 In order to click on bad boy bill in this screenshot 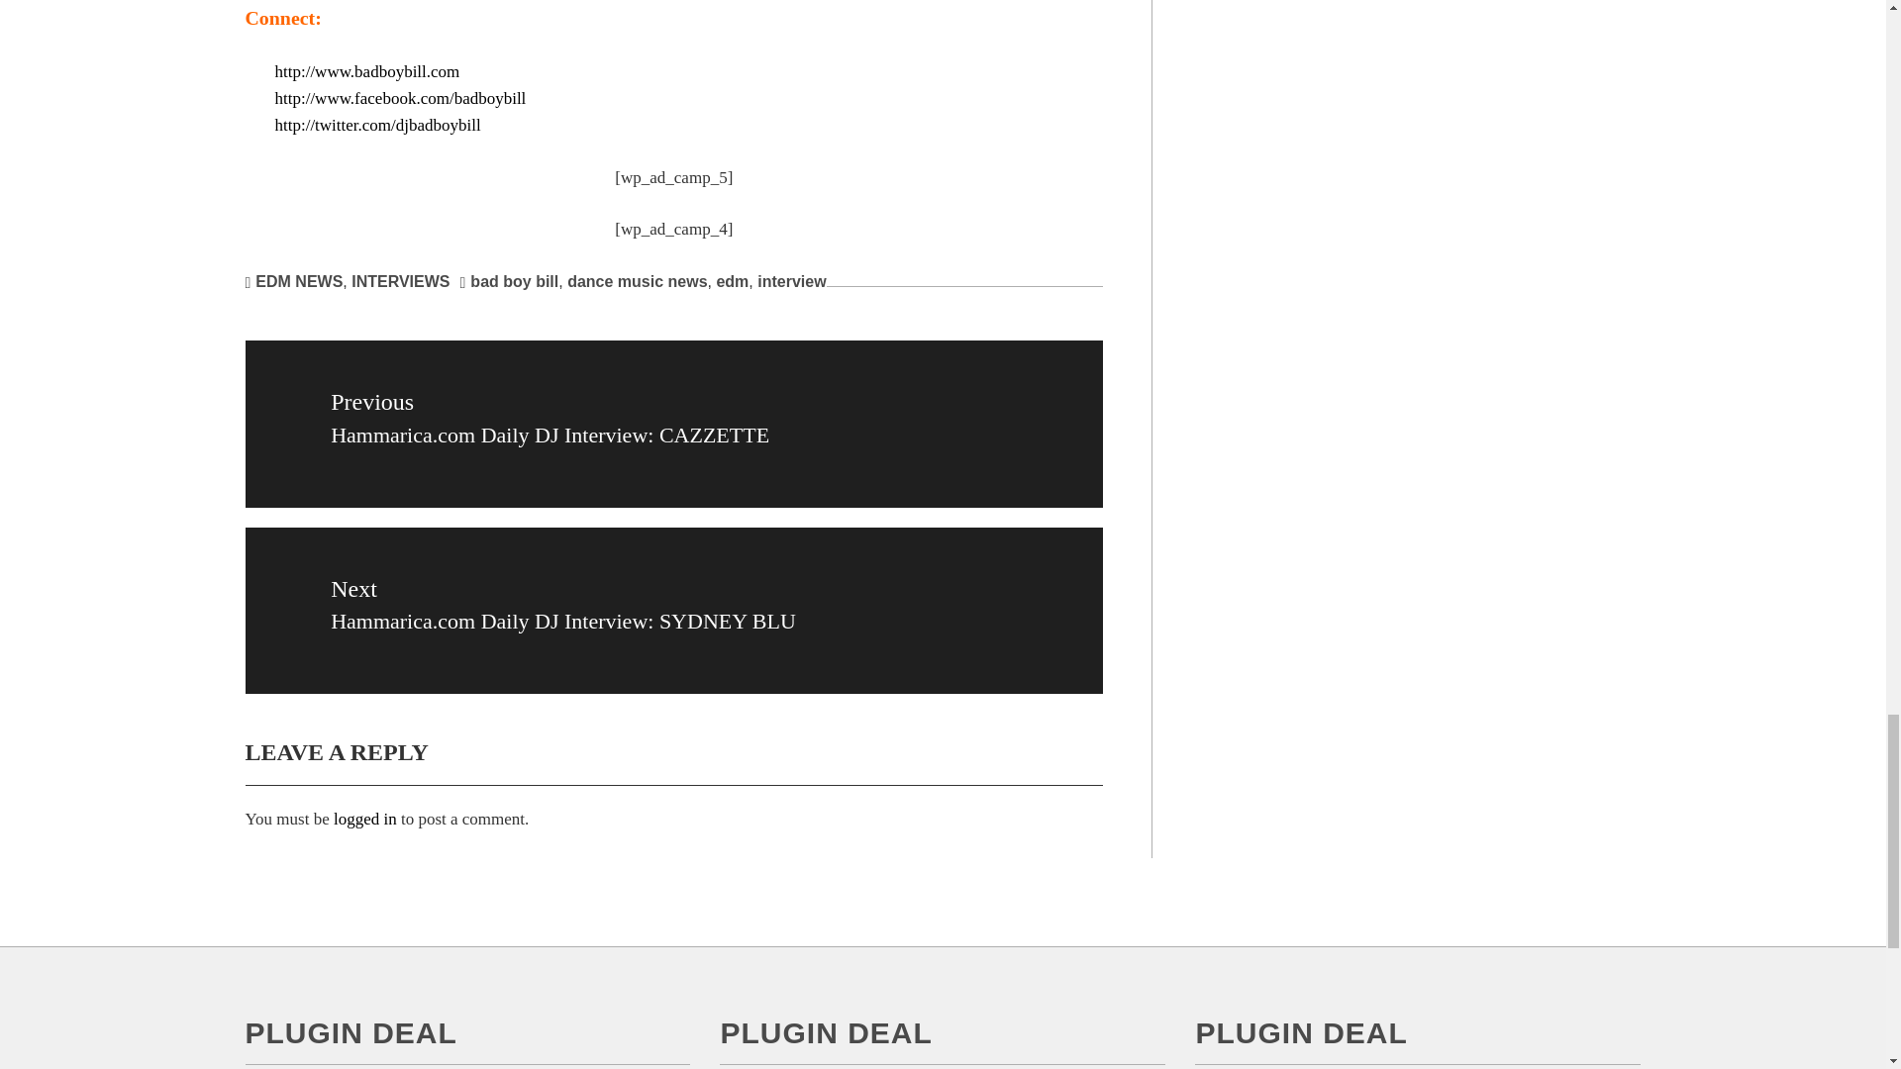, I will do `click(514, 281)`.